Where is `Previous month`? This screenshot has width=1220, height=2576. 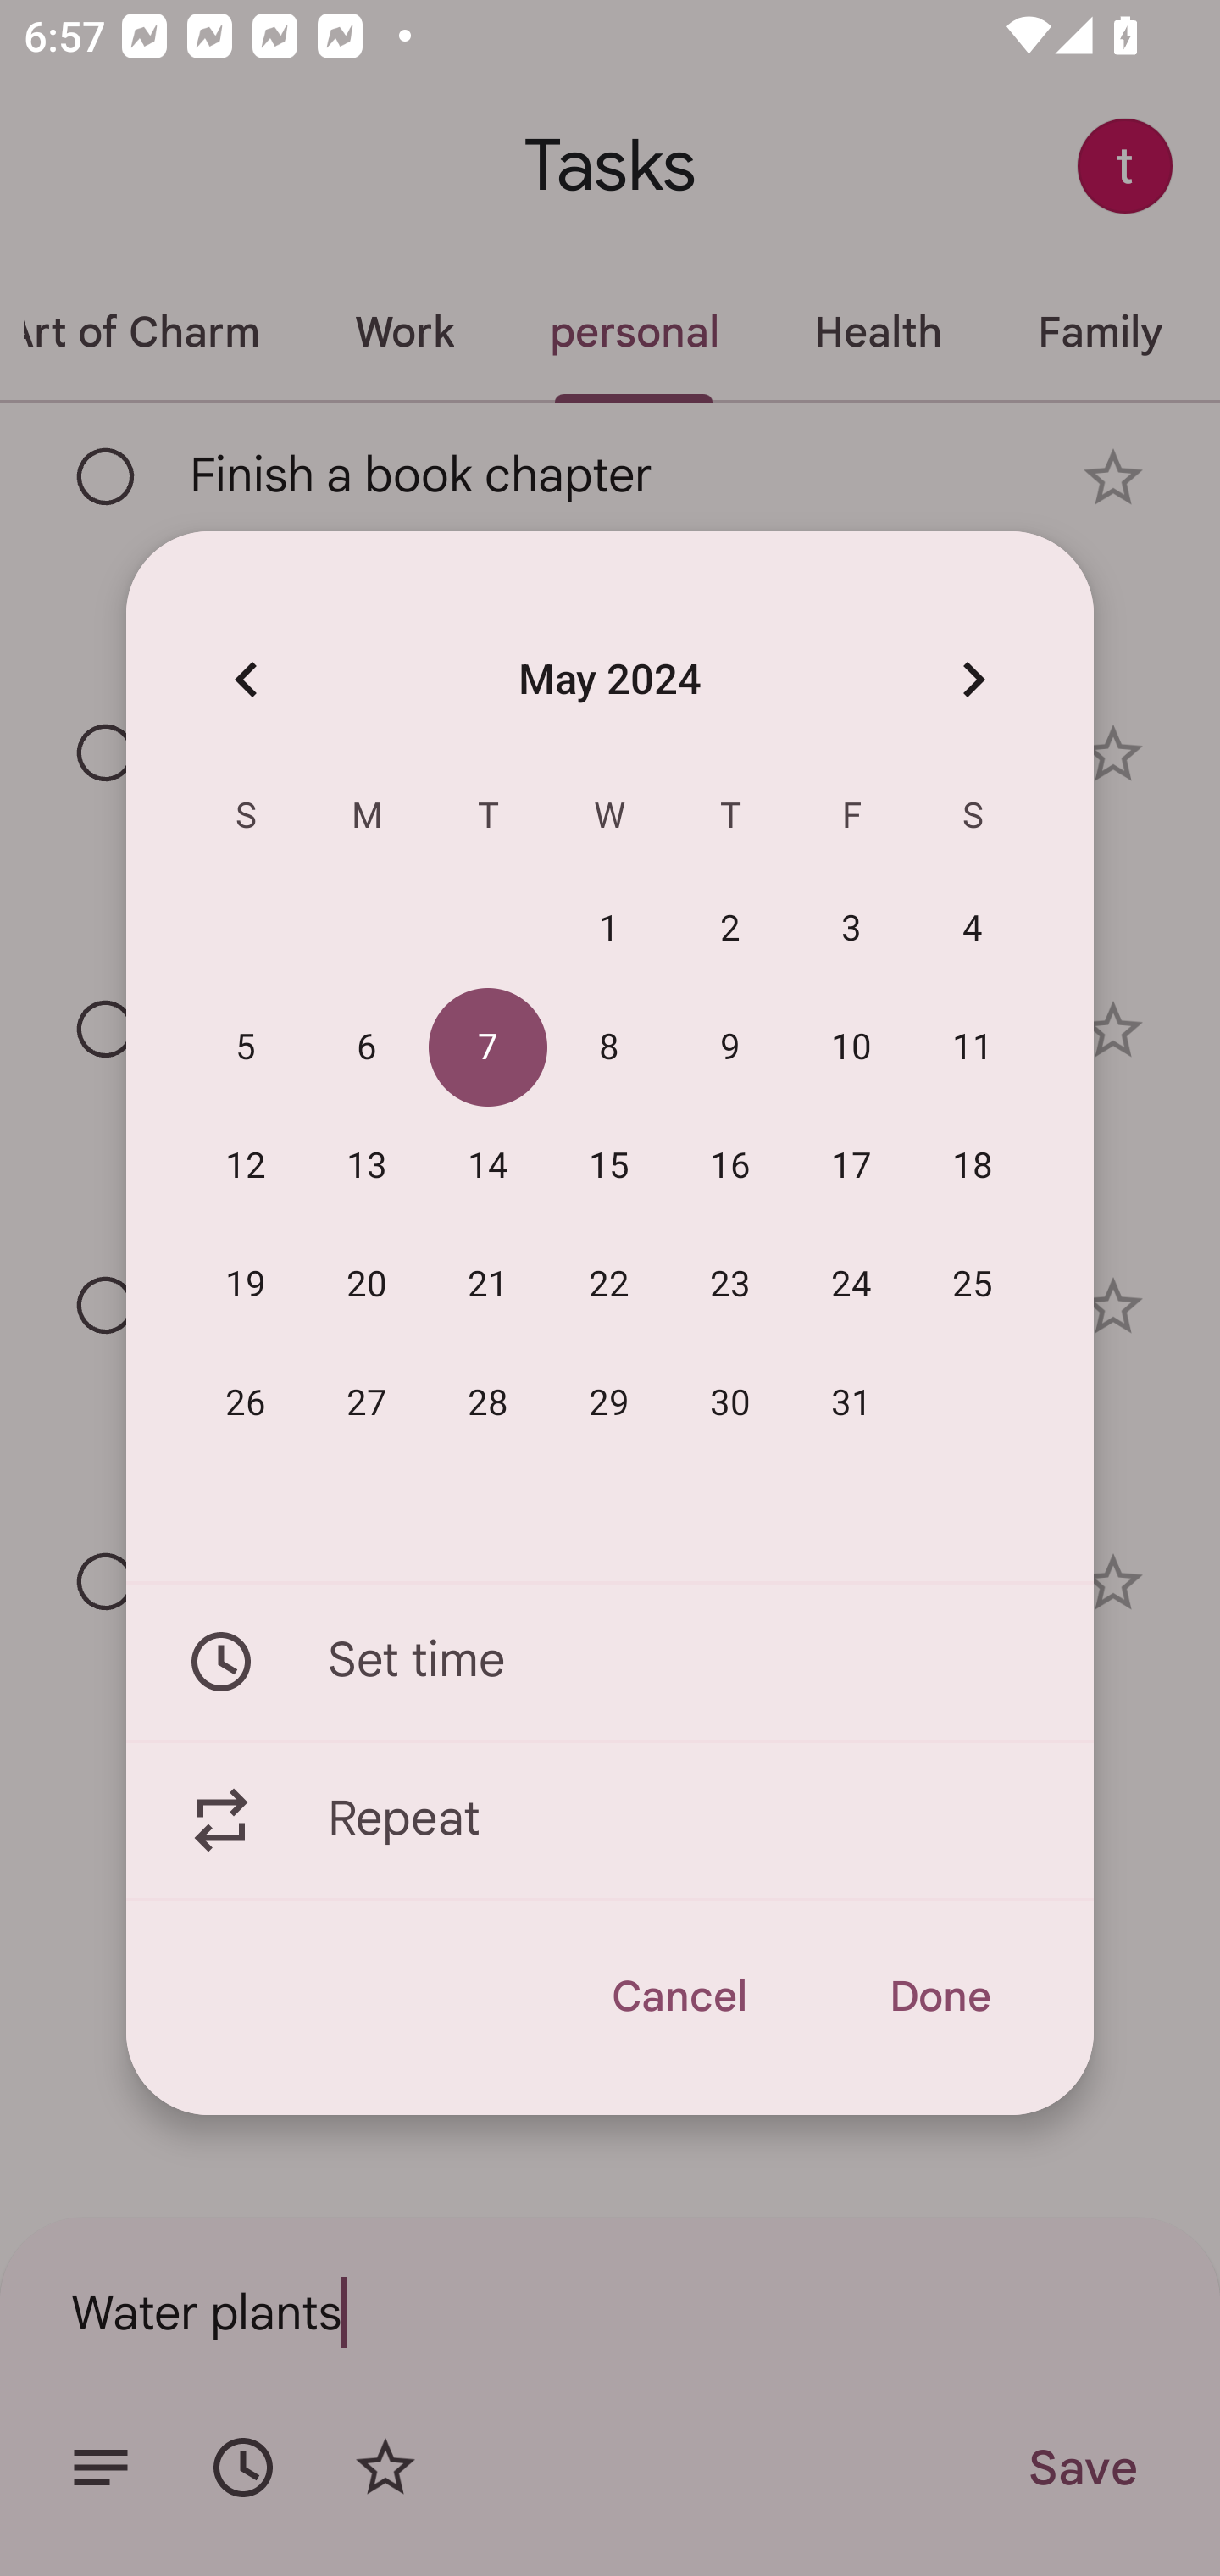 Previous month is located at coordinates (246, 678).